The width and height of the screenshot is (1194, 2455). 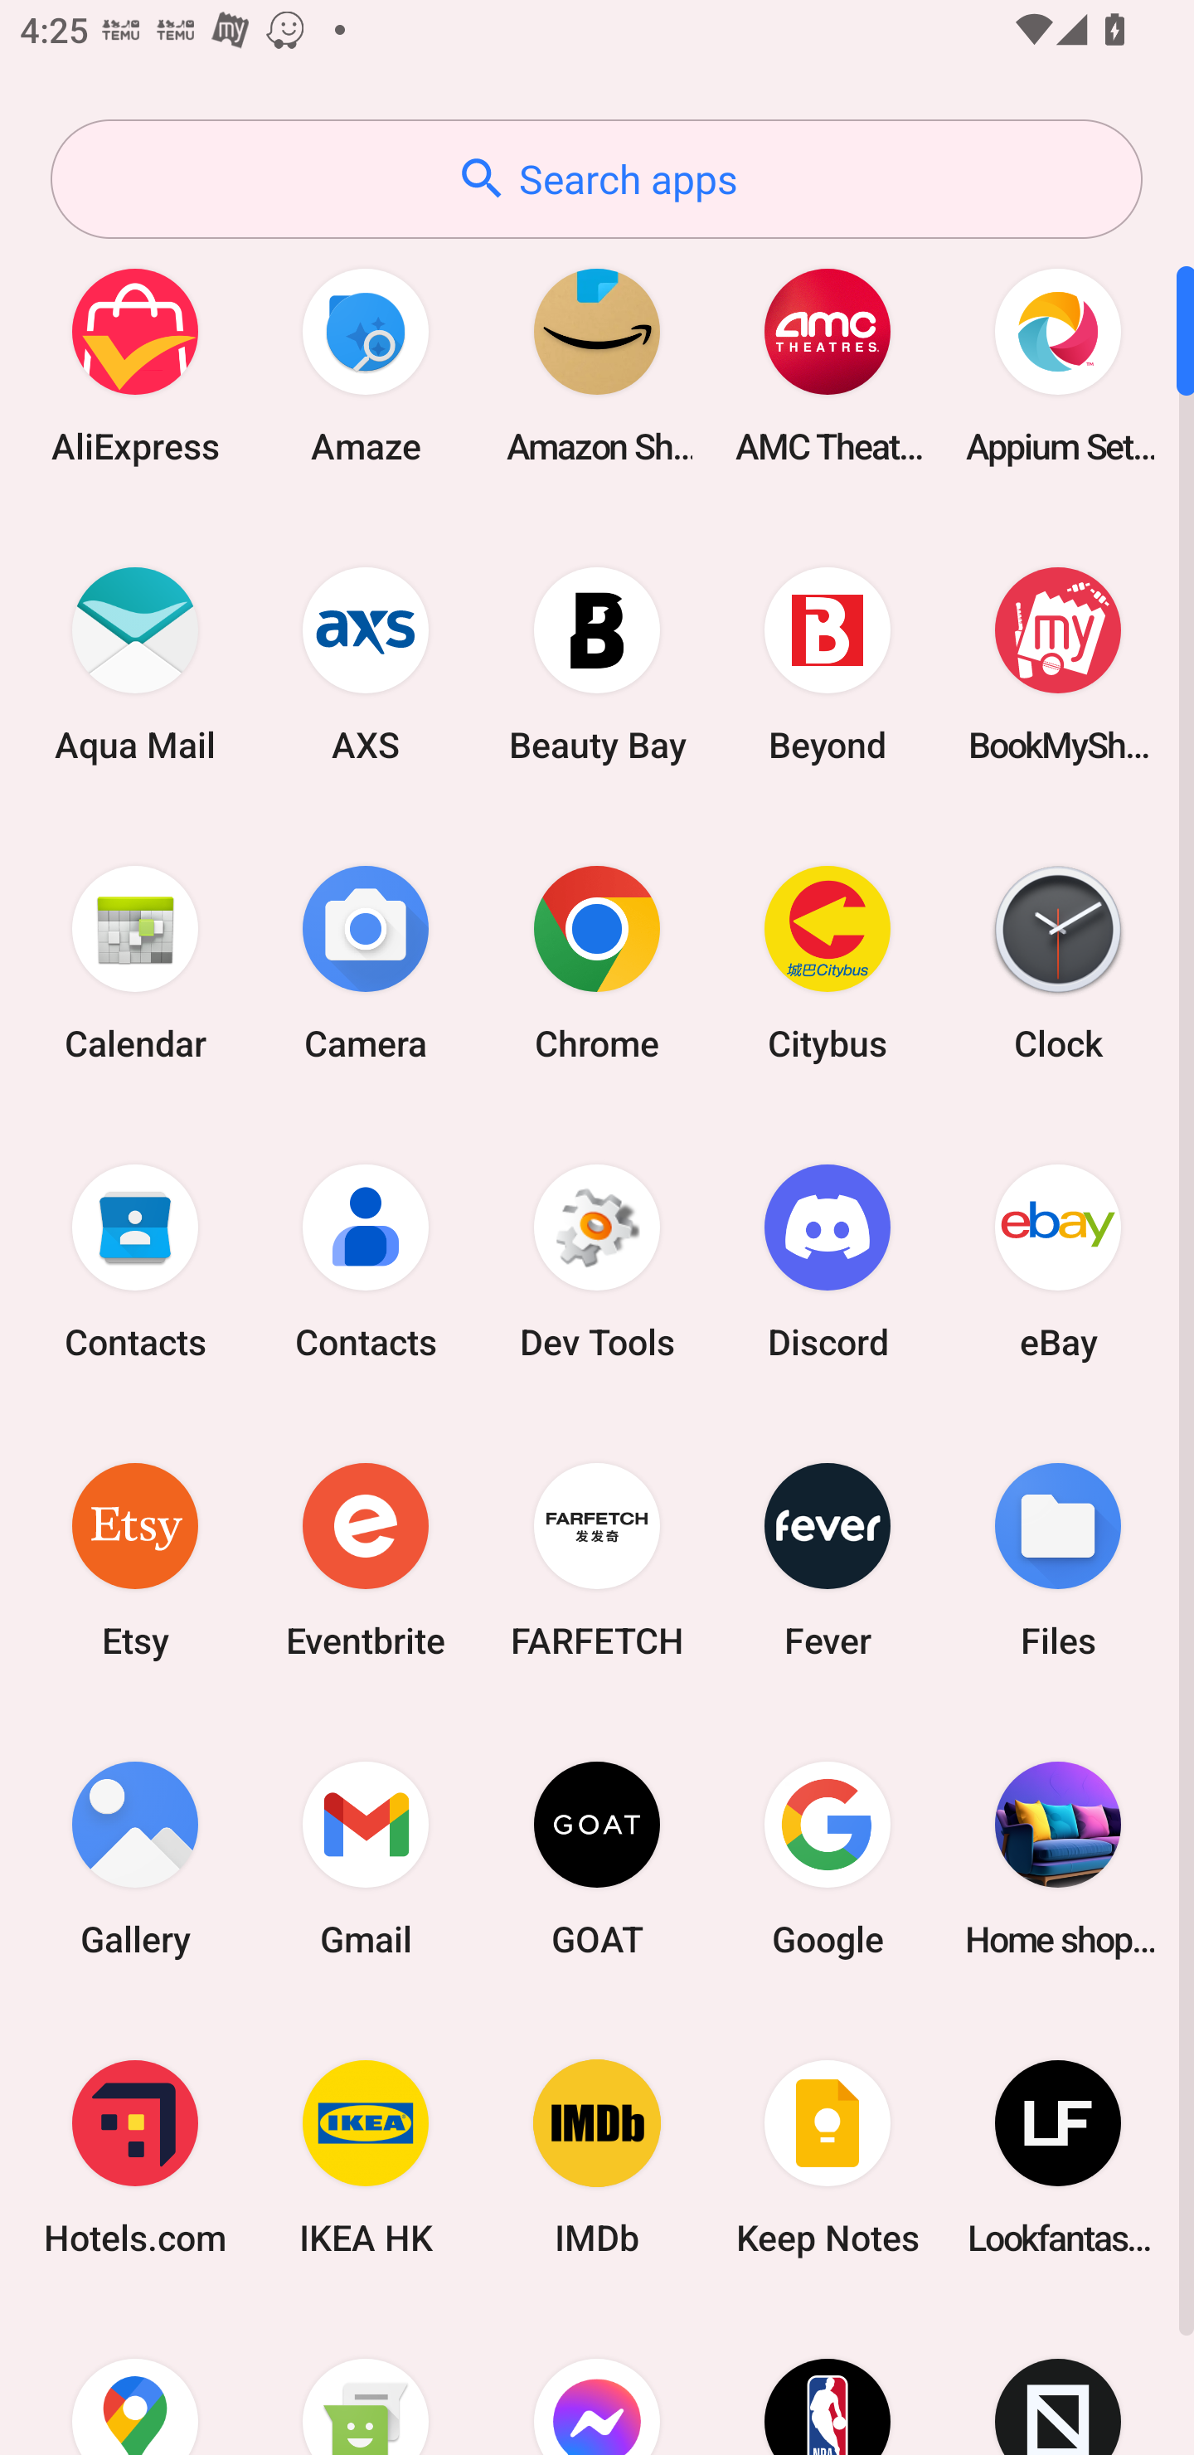 What do you see at coordinates (1058, 2381) in the screenshot?
I see `Novelship` at bounding box center [1058, 2381].